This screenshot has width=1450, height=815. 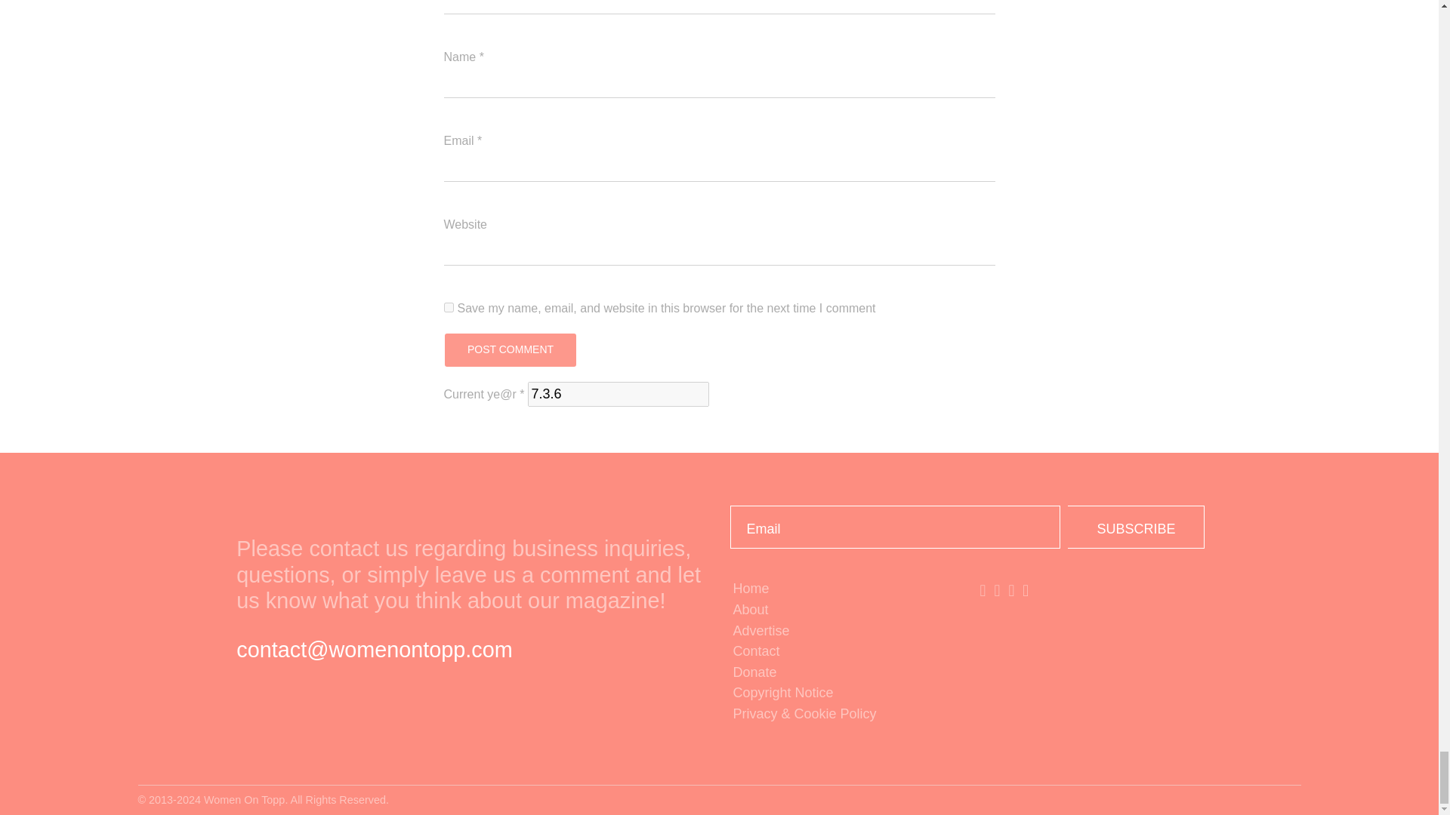 I want to click on 7.3.6, so click(x=618, y=394).